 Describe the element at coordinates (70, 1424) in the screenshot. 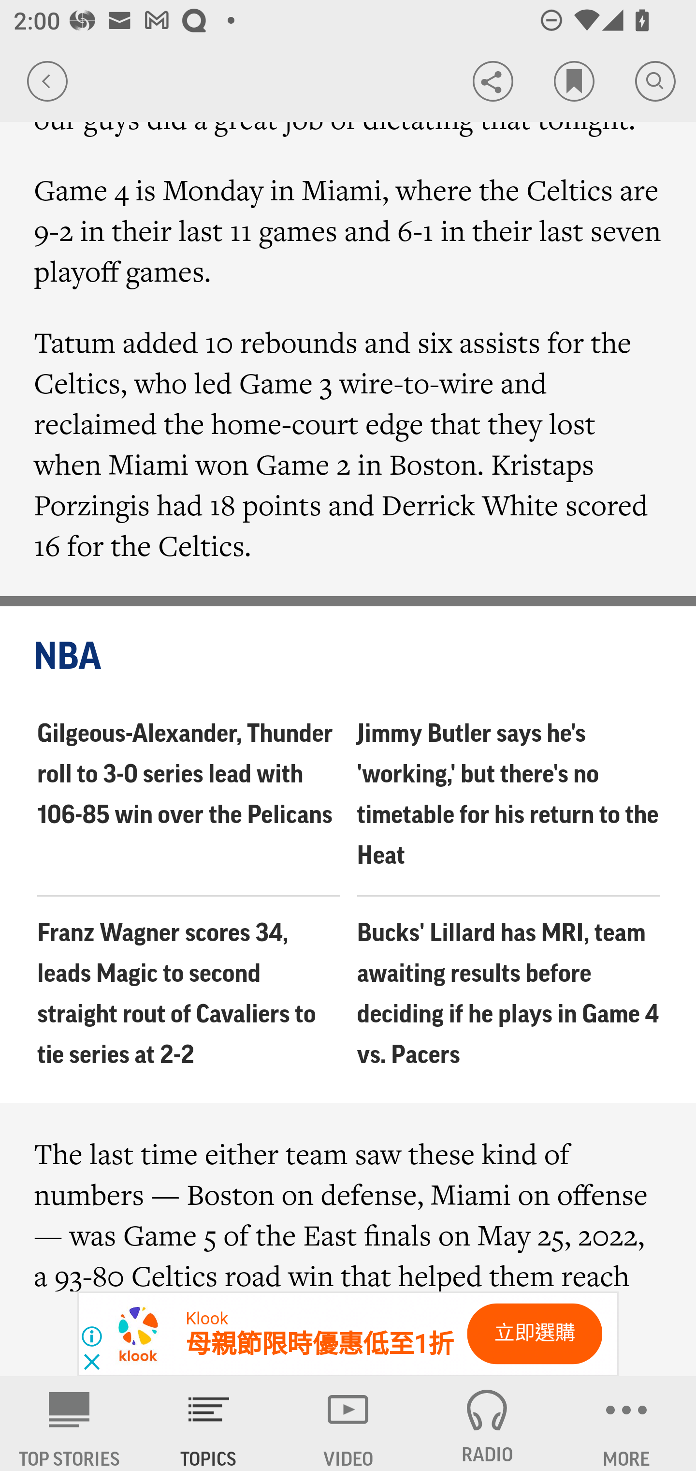

I see `AP News TOP STORIES` at that location.